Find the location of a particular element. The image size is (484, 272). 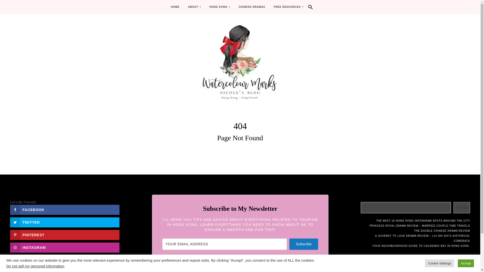

Follow on Twitter is located at coordinates (65, 222).